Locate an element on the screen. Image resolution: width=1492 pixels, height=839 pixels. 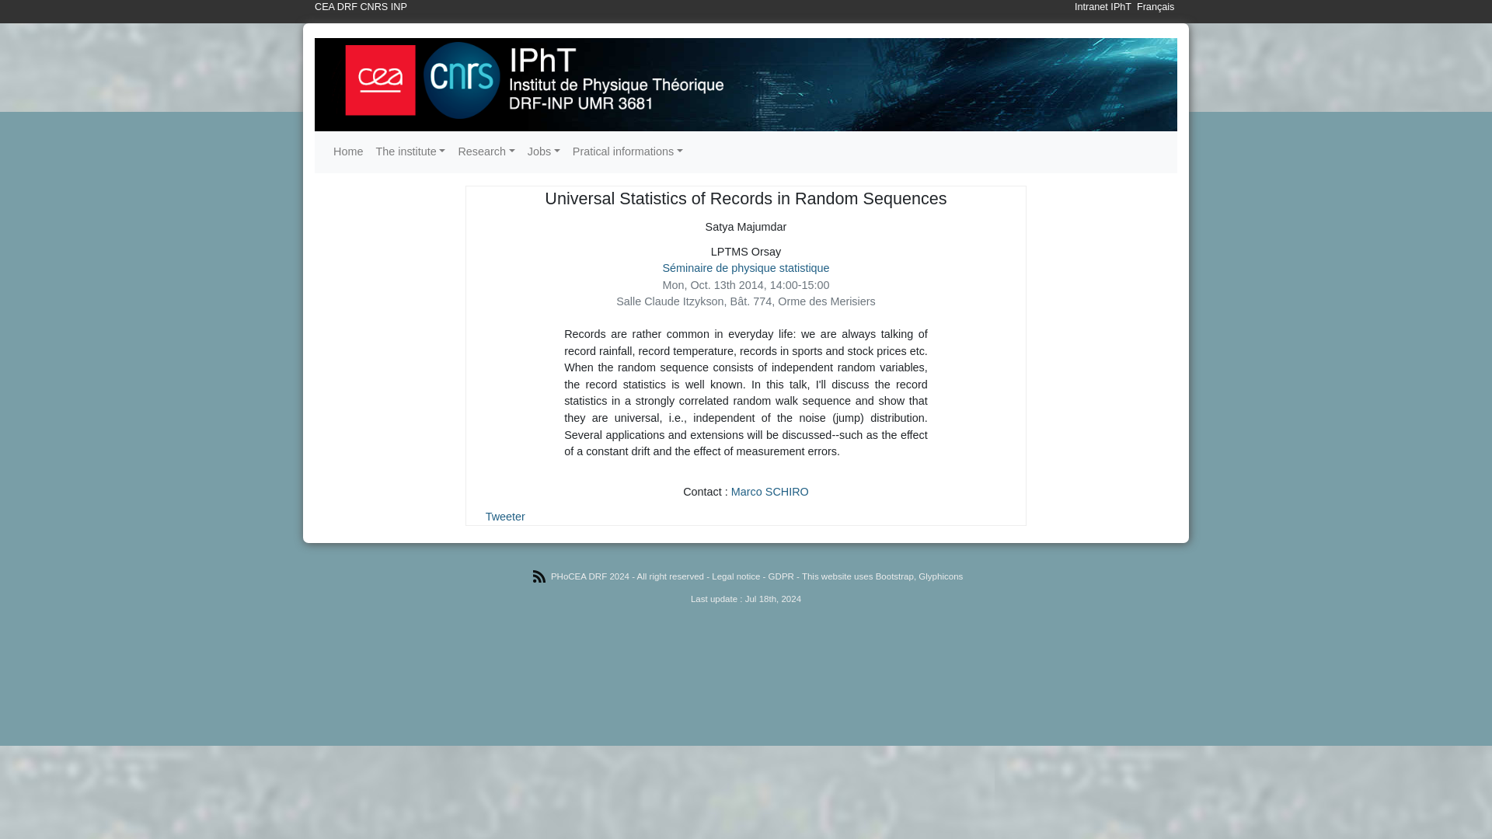
Research is located at coordinates (486, 152).